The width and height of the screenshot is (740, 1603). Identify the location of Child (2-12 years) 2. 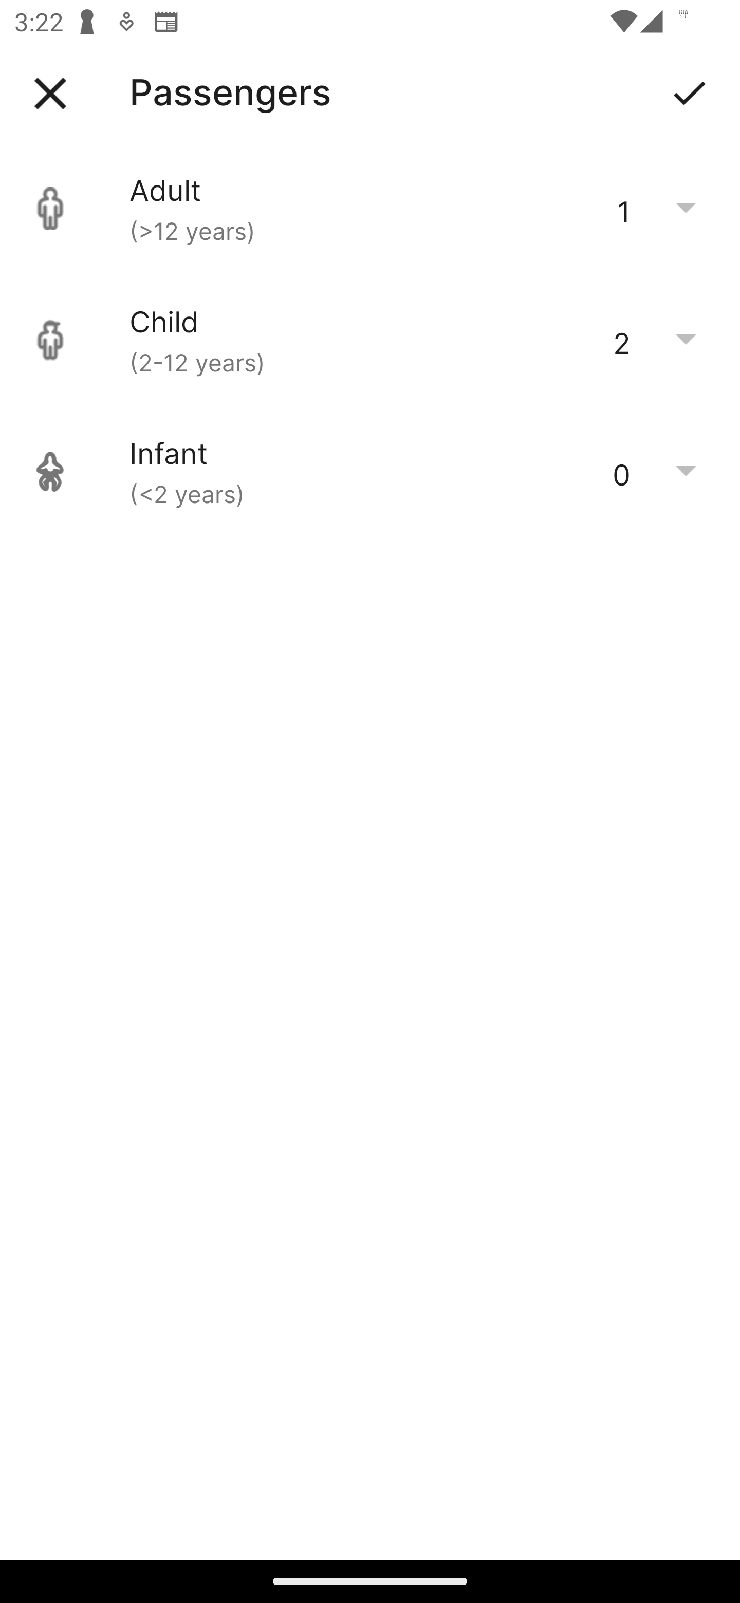
(370, 340).